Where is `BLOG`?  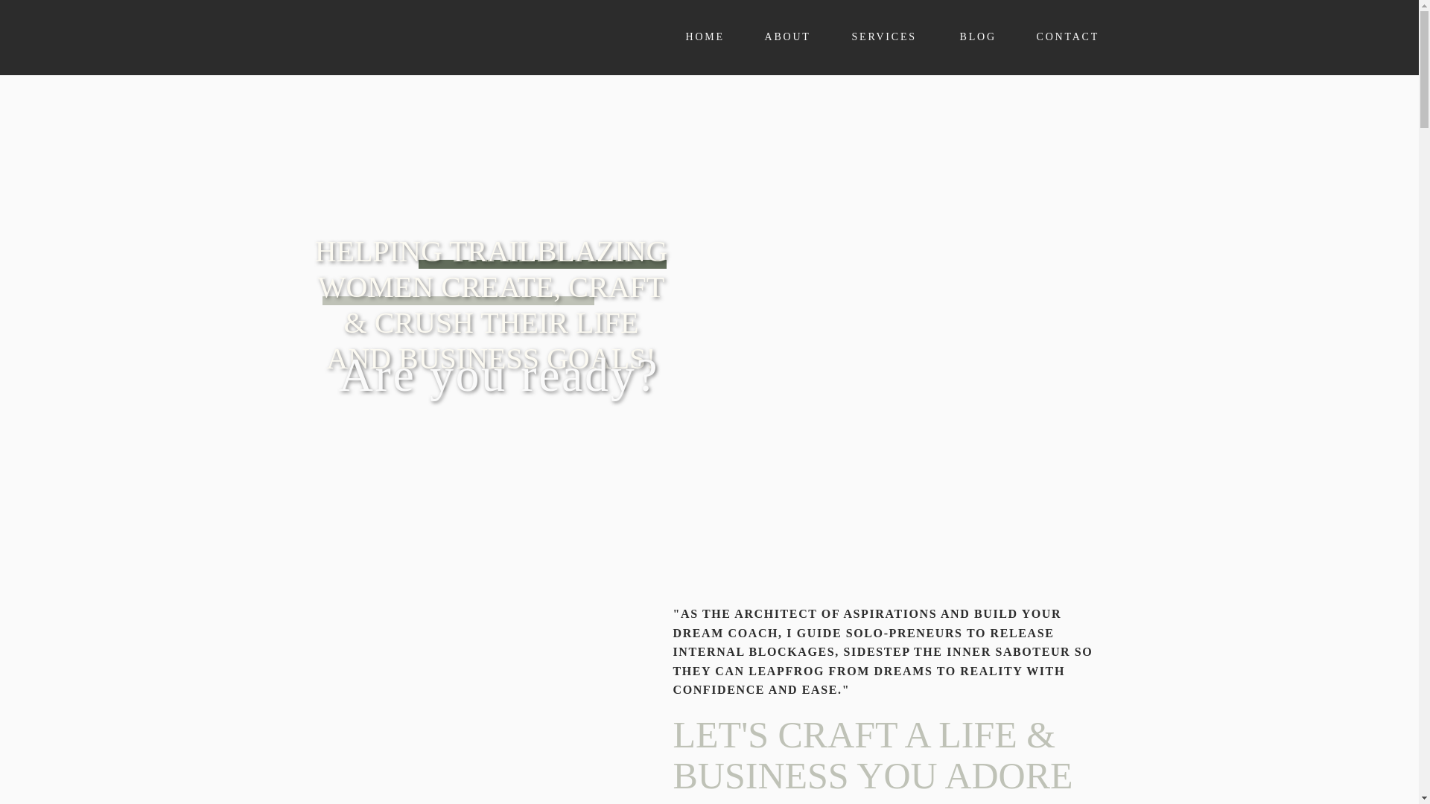 BLOG is located at coordinates (978, 36).